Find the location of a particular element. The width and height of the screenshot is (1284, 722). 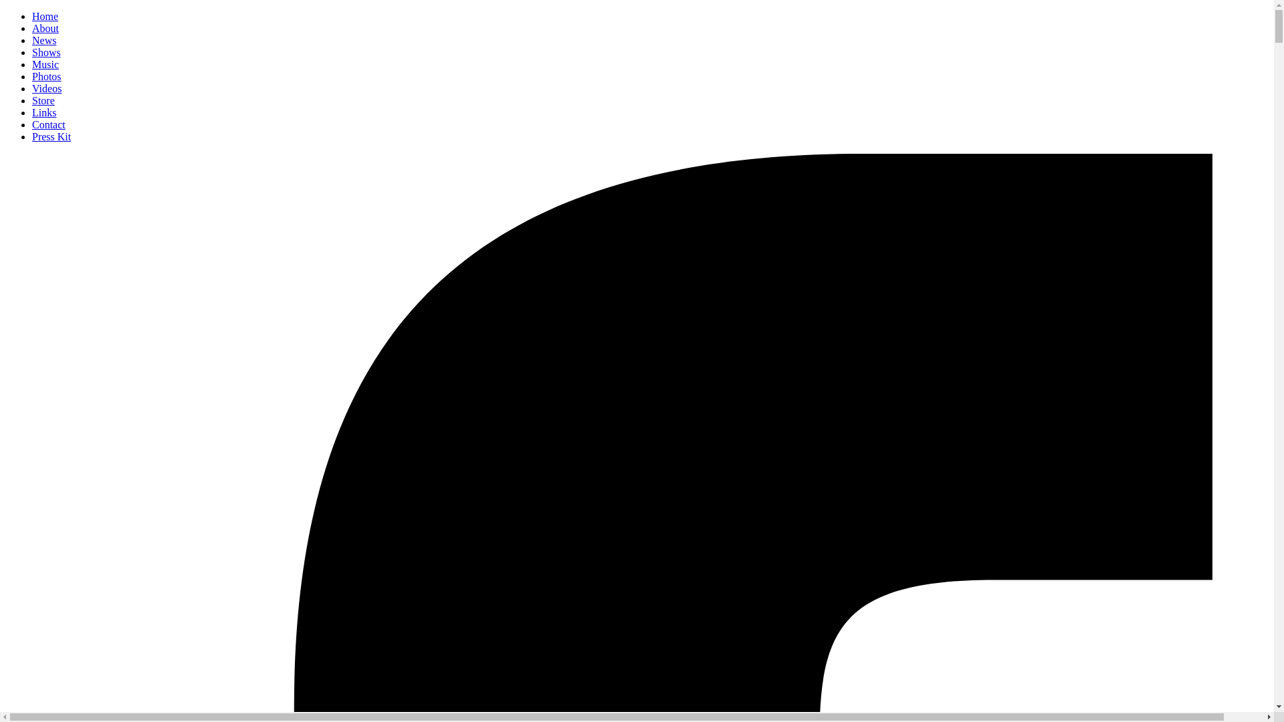

Music is located at coordinates (45, 64).